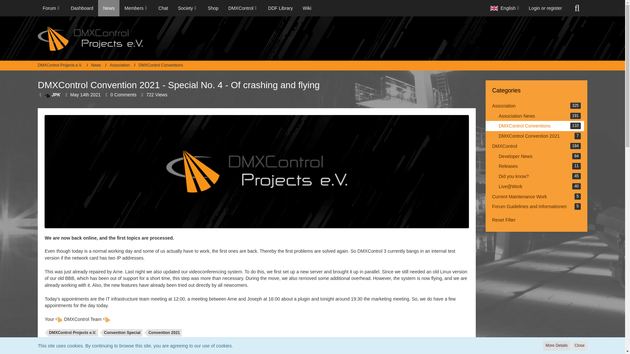 Image resolution: width=630 pixels, height=354 pixels. Describe the element at coordinates (188, 8) in the screenshot. I see `Society` at that location.